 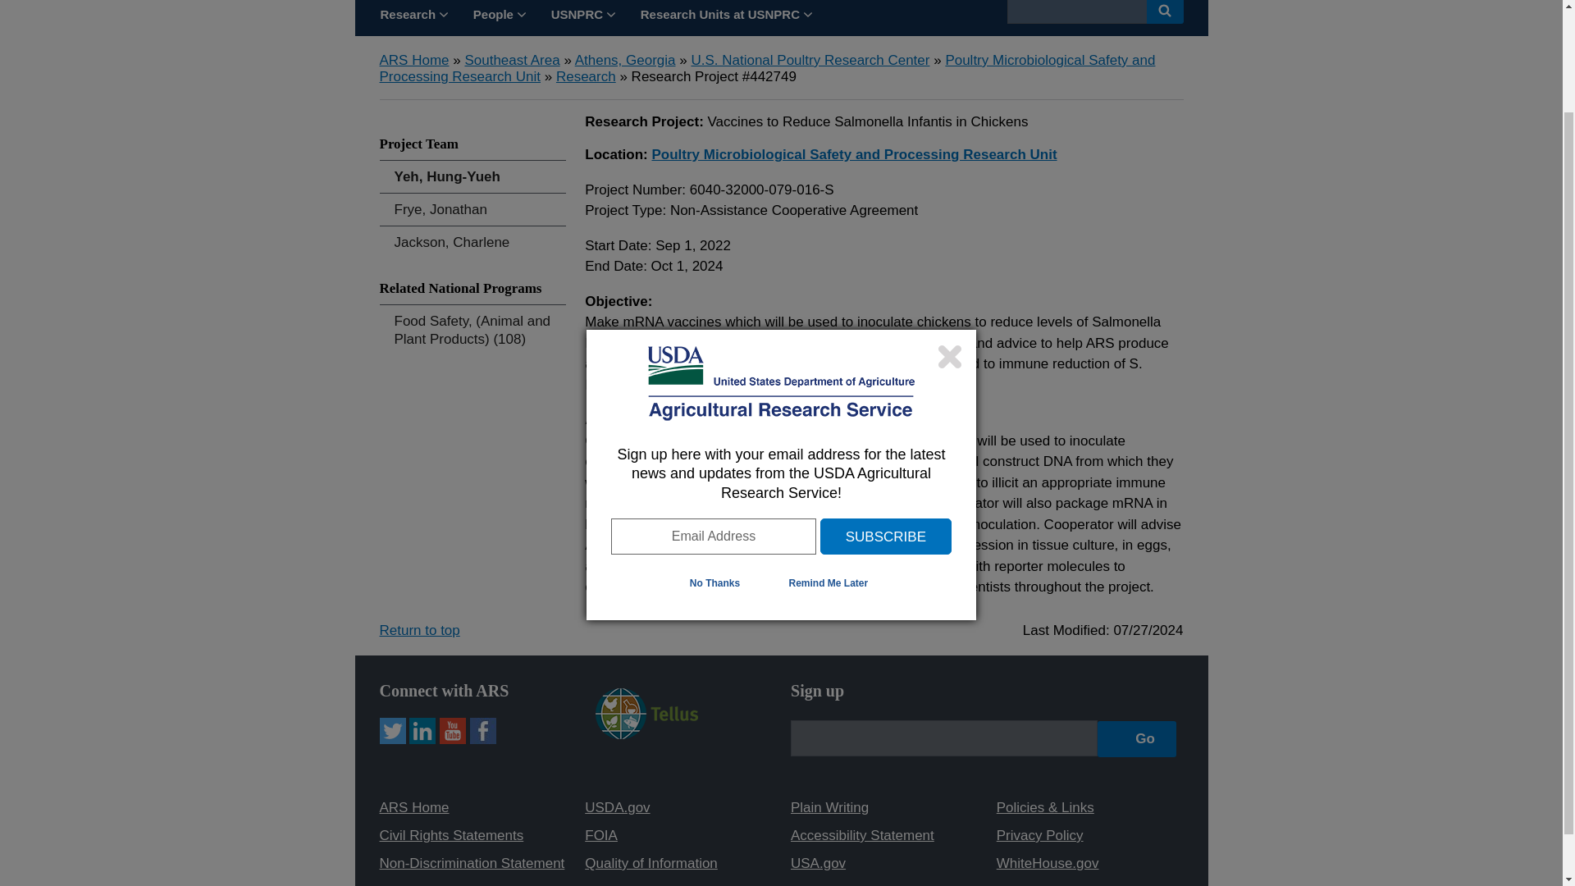 What do you see at coordinates (713, 413) in the screenshot?
I see `Email Address` at bounding box center [713, 413].